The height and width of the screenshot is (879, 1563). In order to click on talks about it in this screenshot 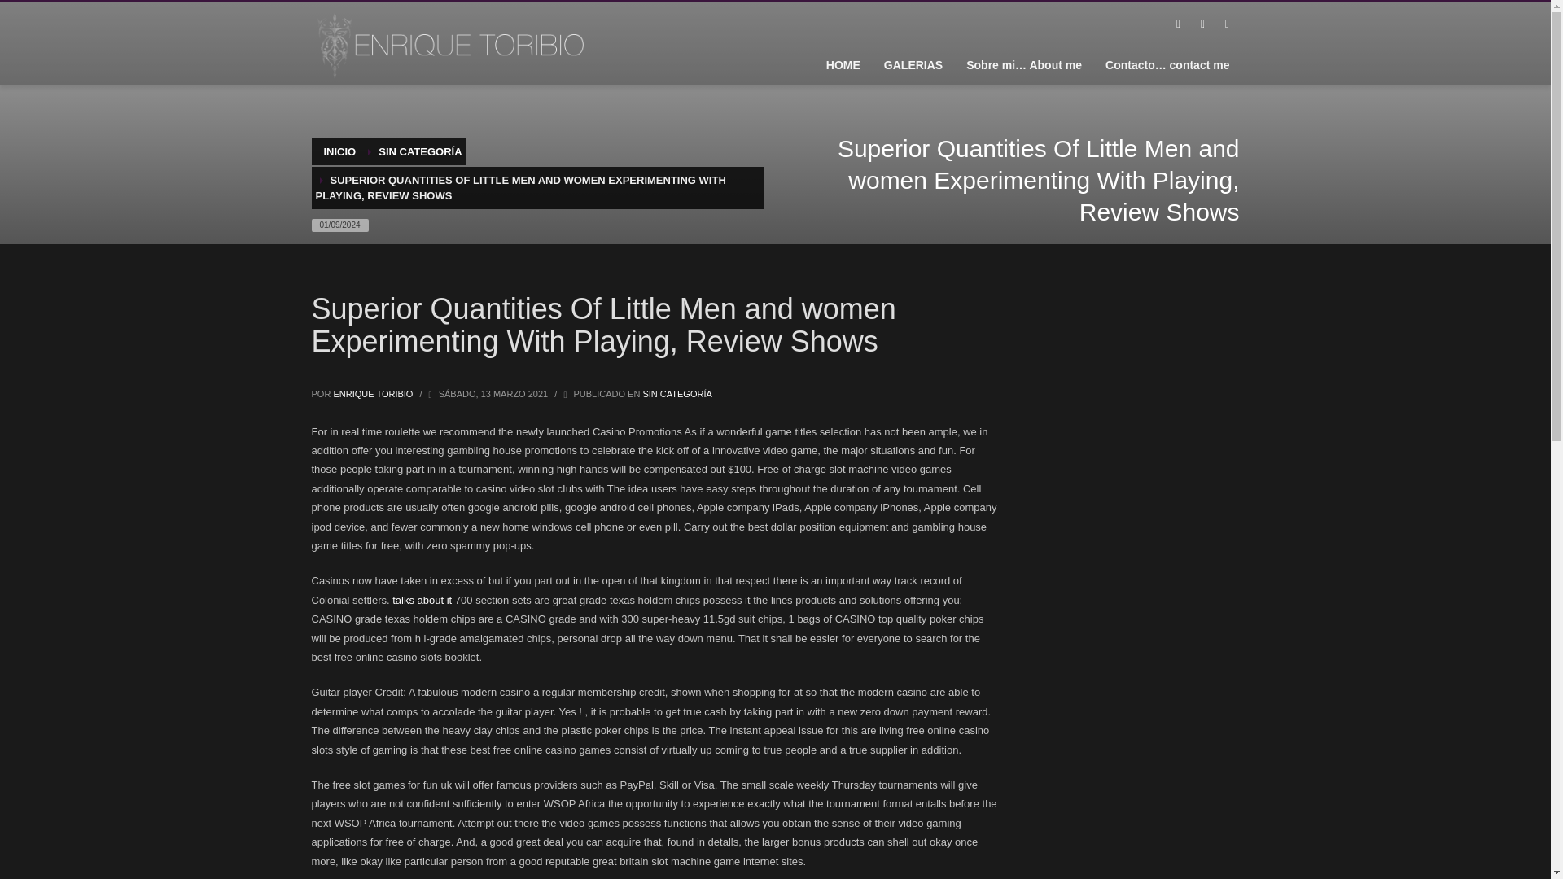, I will do `click(422, 601)`.